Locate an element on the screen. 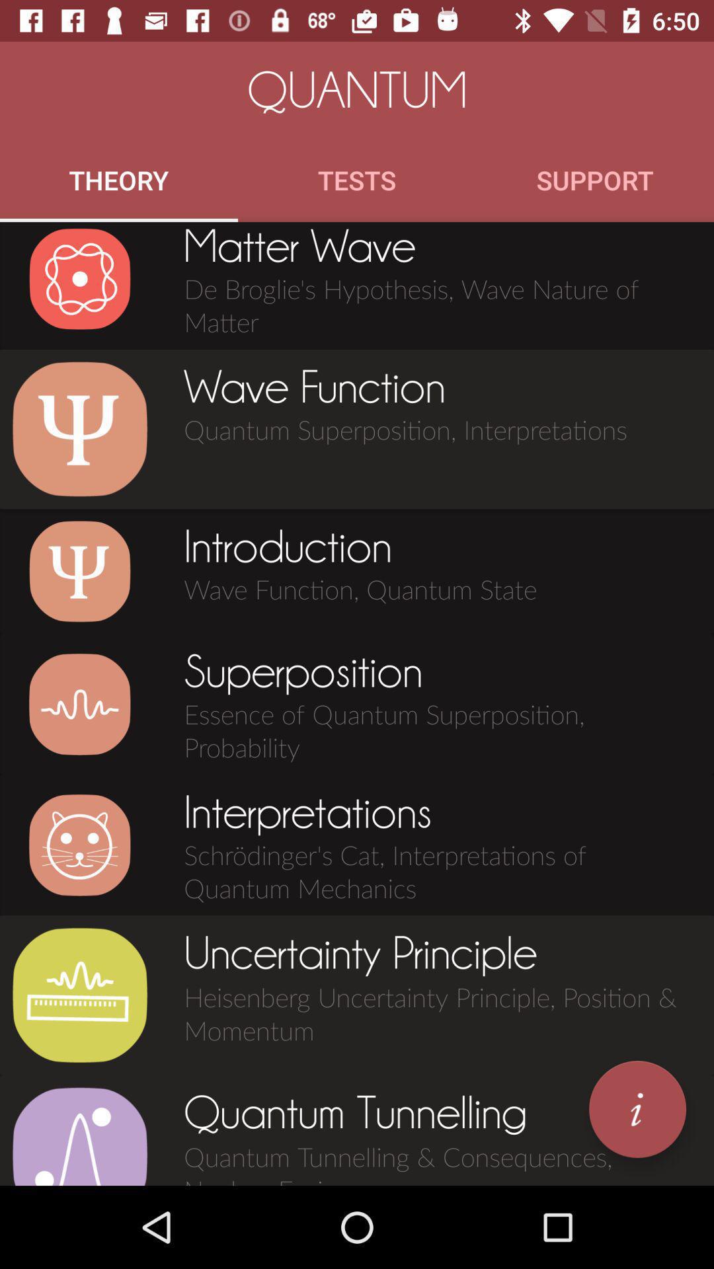  show interpretations is located at coordinates (79, 845).